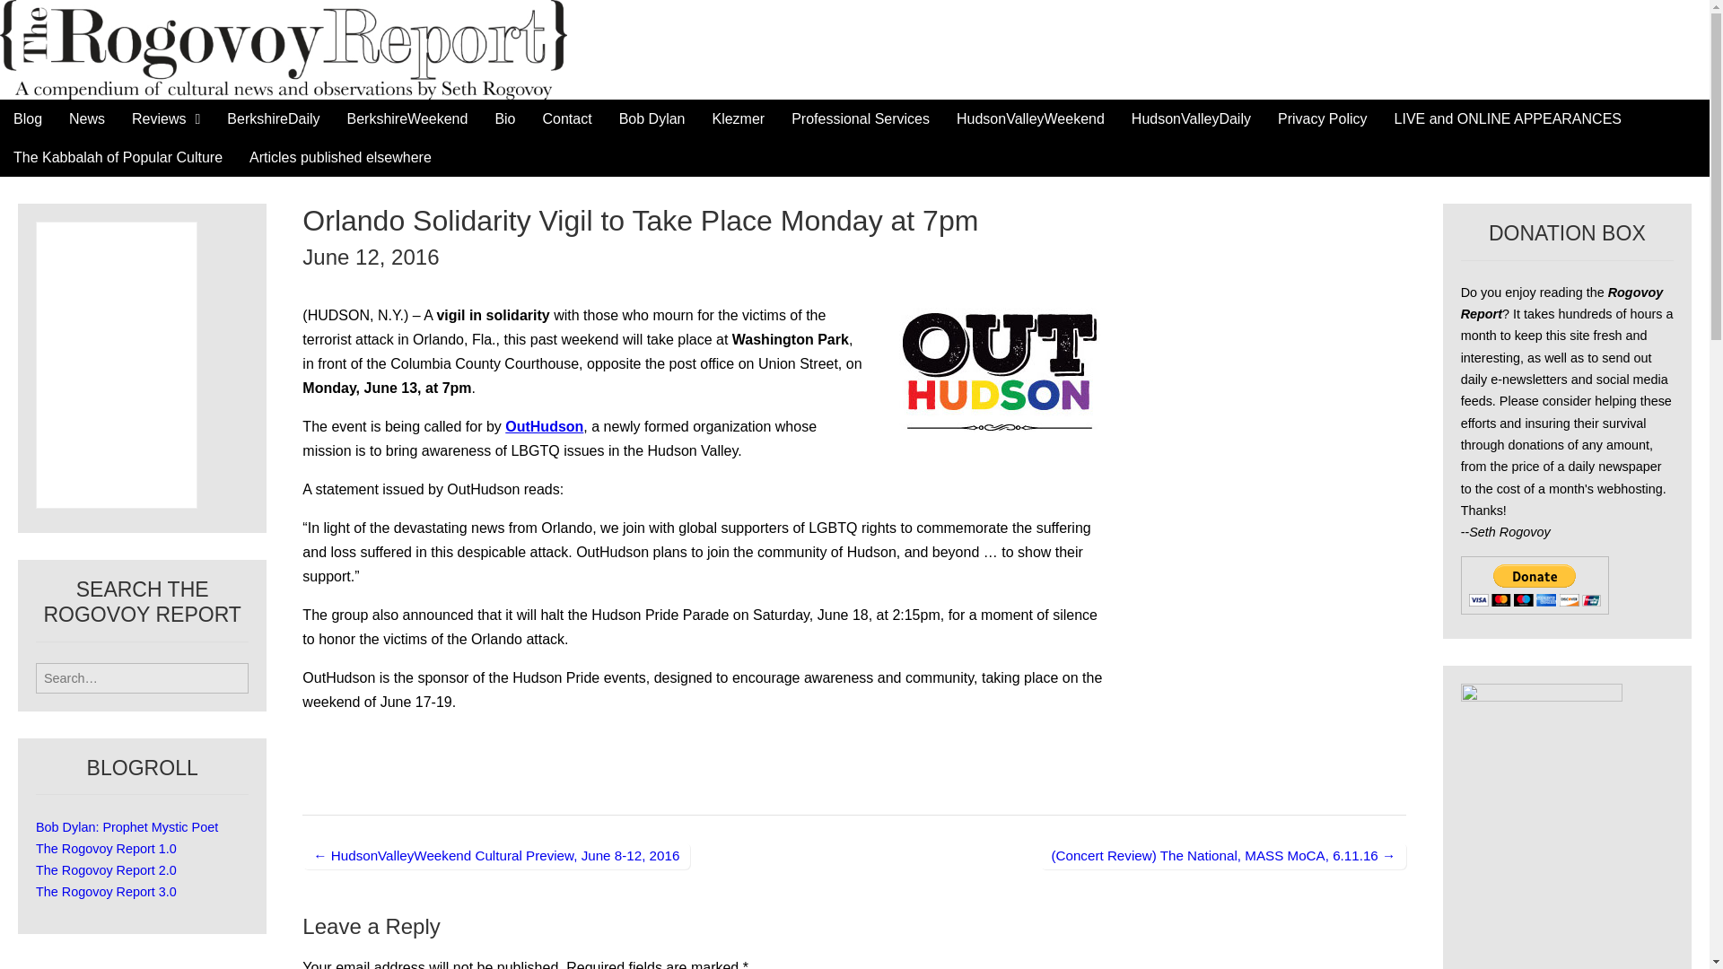 The height and width of the screenshot is (969, 1723). I want to click on Blog, so click(27, 118).